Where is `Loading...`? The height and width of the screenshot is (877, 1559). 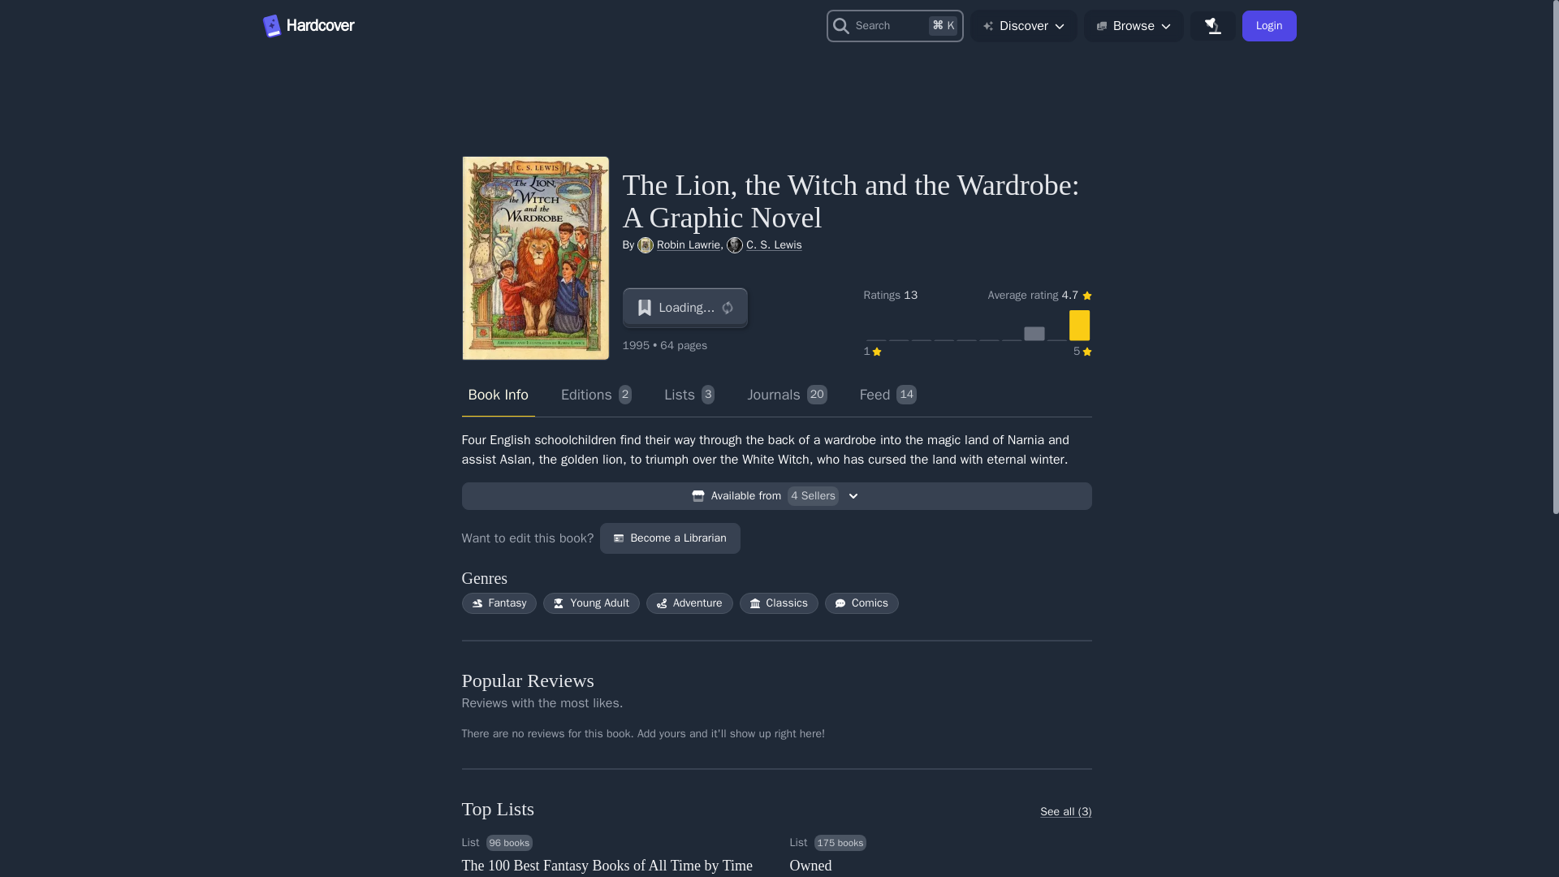 Loading... is located at coordinates (685, 307).